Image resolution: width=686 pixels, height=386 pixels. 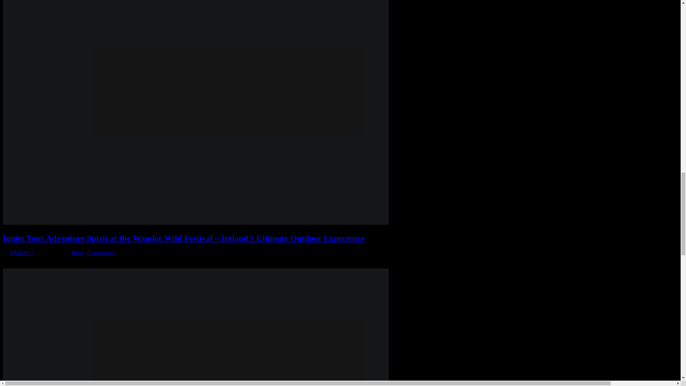 I want to click on Blog, so click(x=77, y=253).